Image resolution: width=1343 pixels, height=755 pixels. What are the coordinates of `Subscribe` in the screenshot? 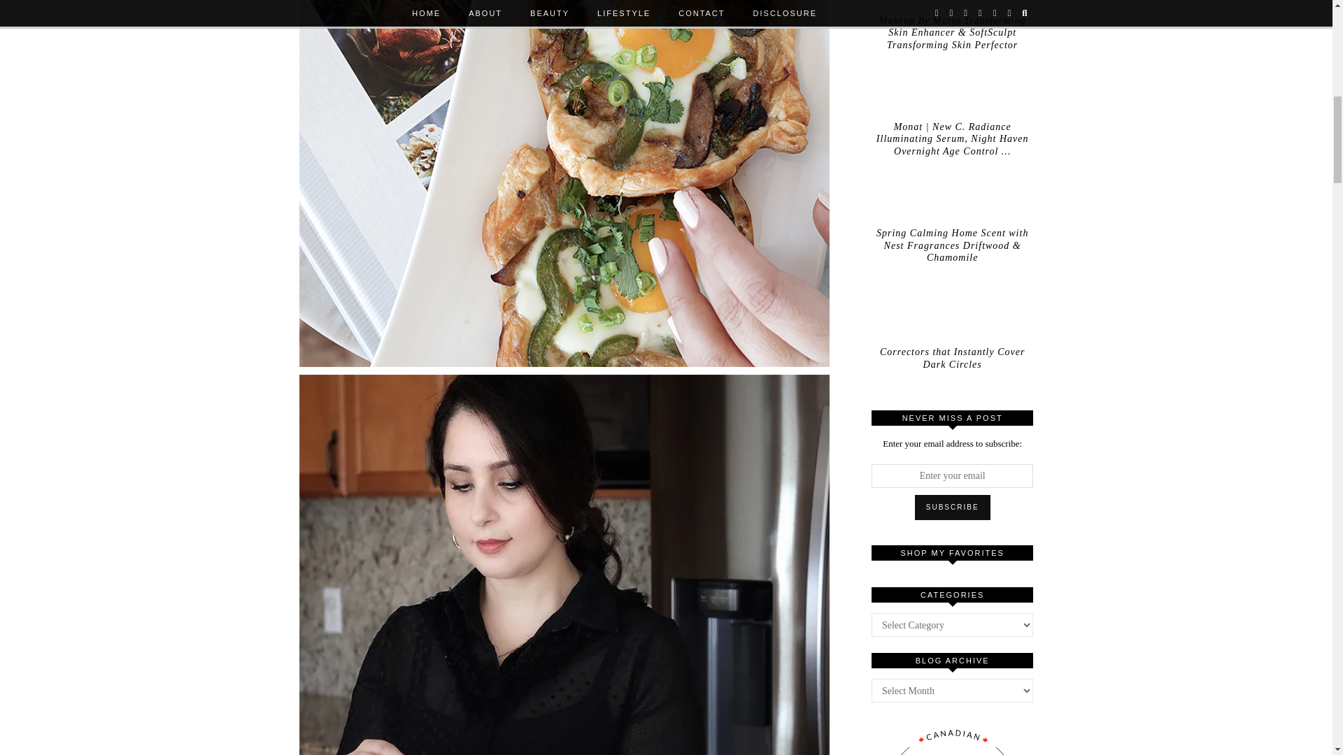 It's located at (953, 508).